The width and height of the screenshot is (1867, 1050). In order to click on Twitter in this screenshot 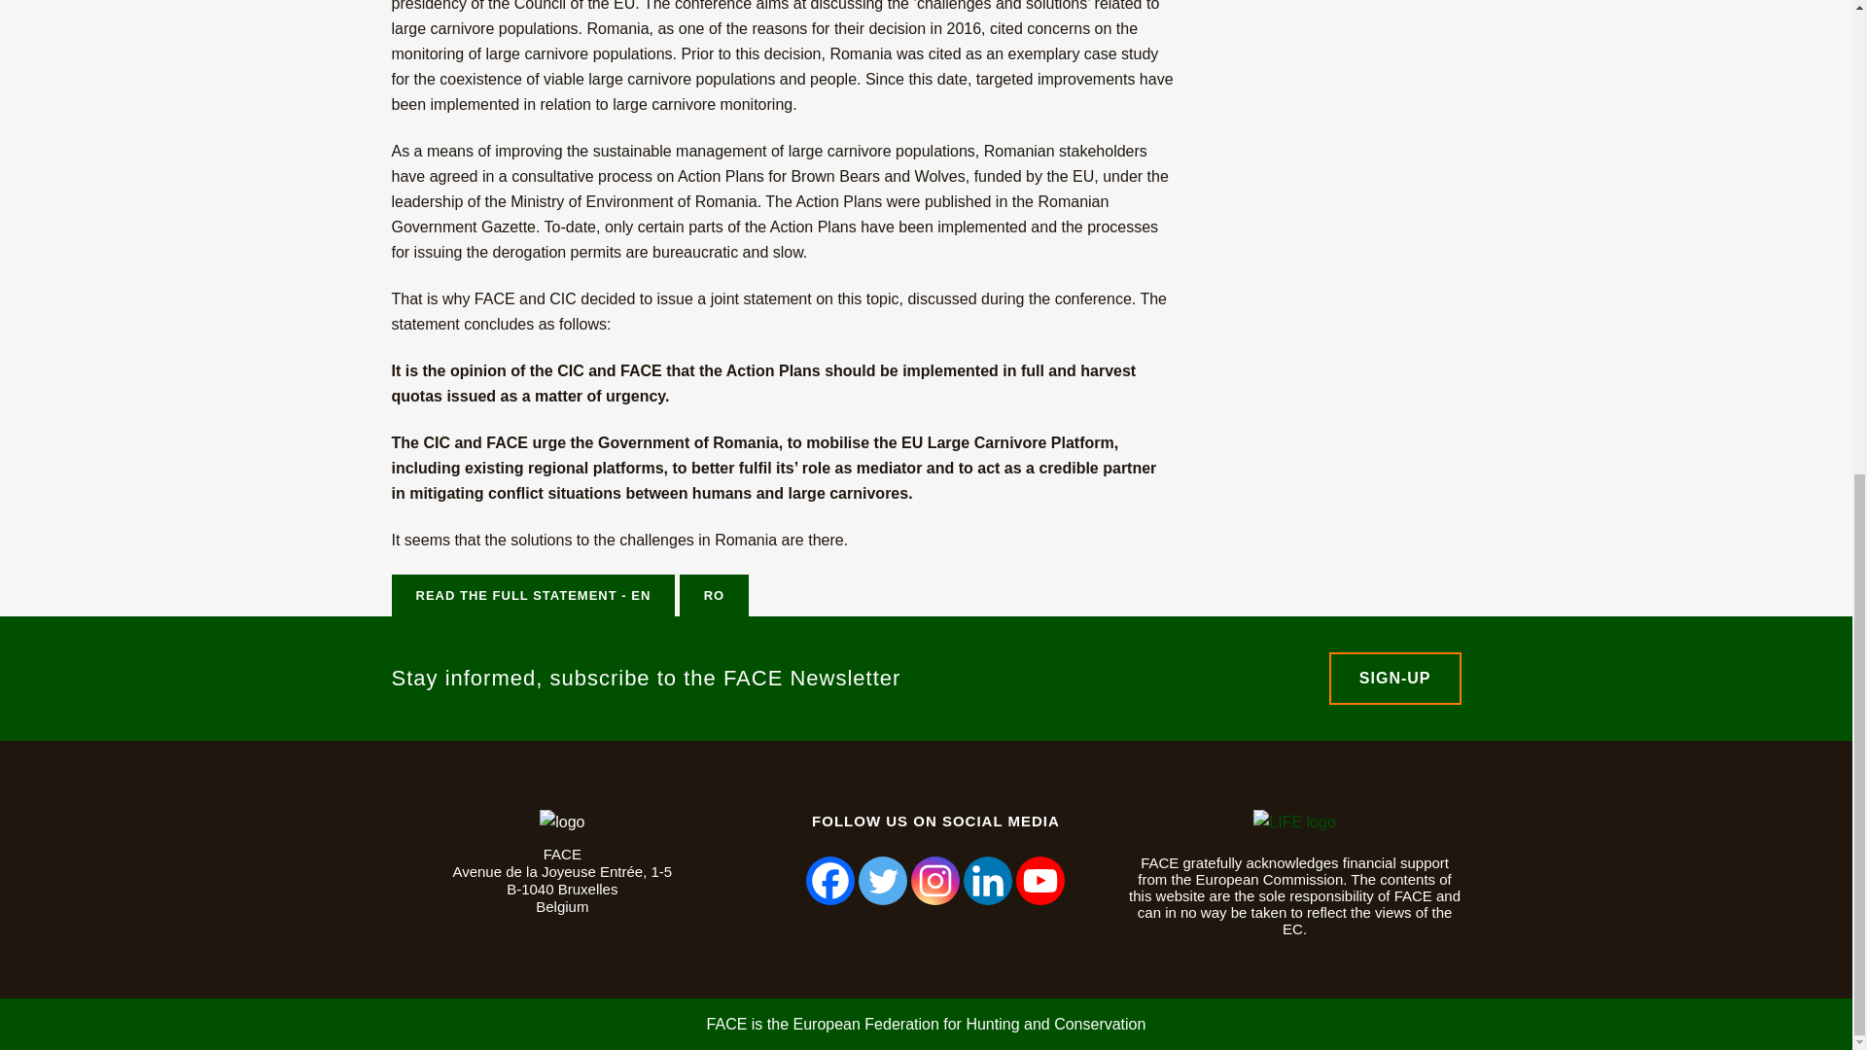, I will do `click(883, 881)`.